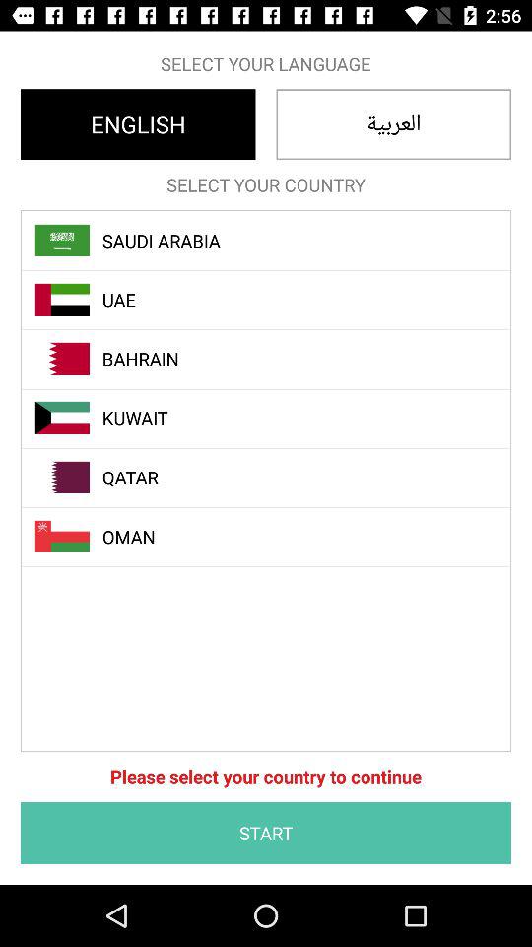 This screenshot has height=947, width=532. Describe the element at coordinates (277, 477) in the screenshot. I see `turn on qatar icon` at that location.